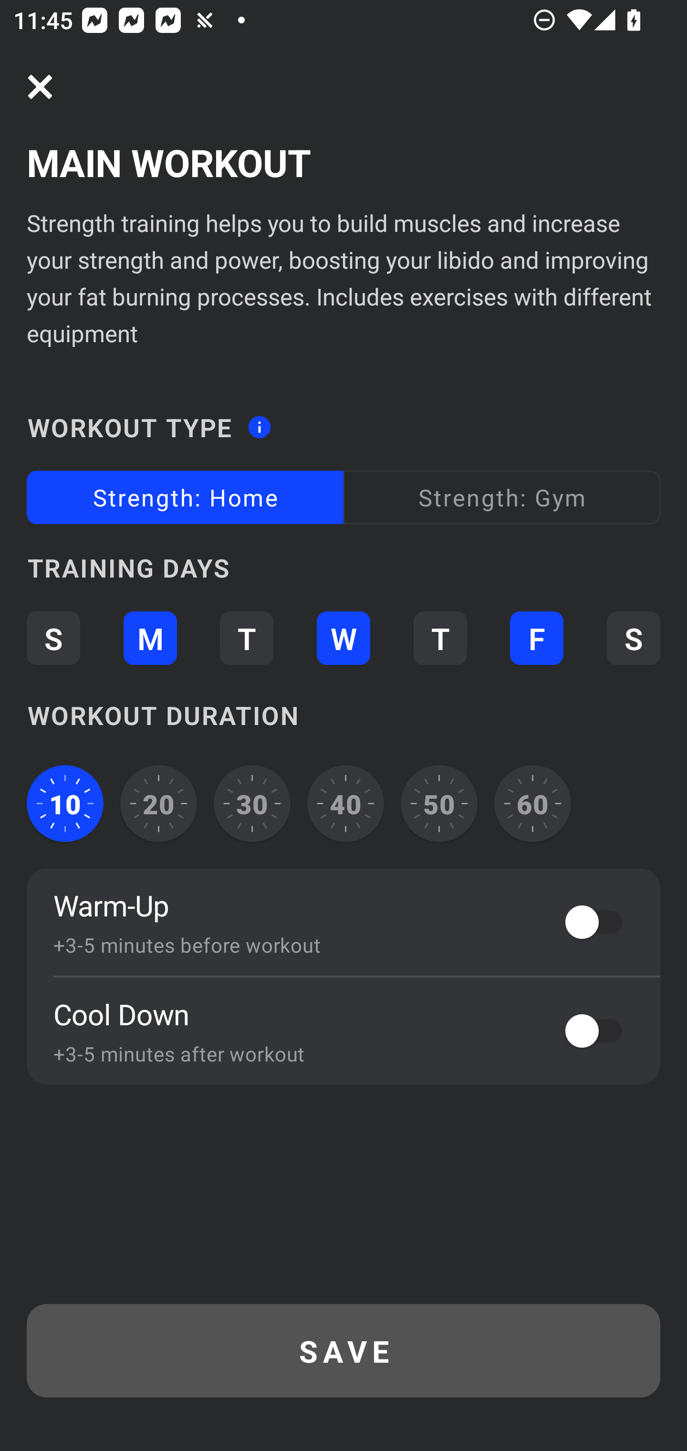 This screenshot has width=687, height=1451. I want to click on T, so click(246, 638).